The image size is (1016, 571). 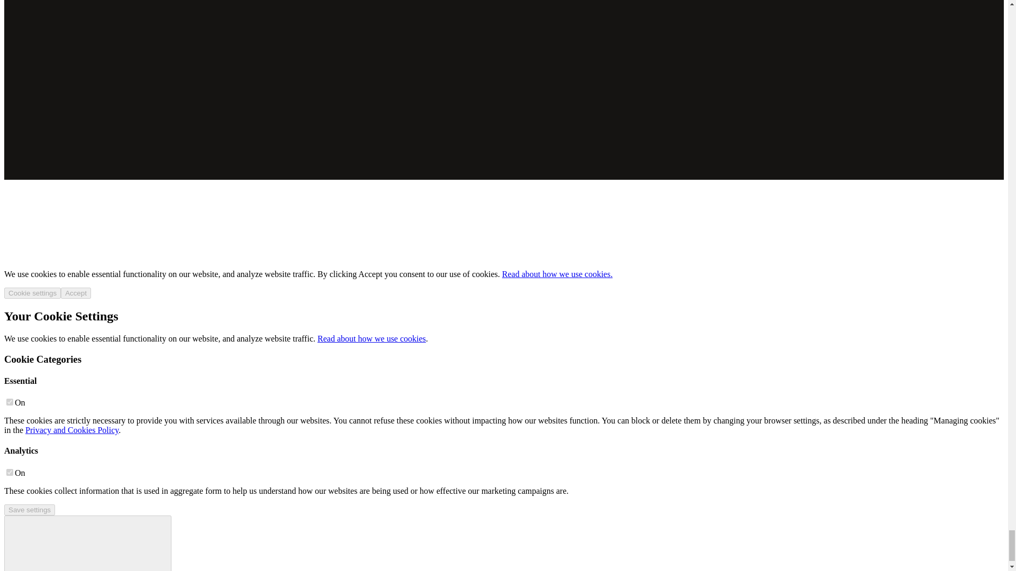 What do you see at coordinates (10, 472) in the screenshot?
I see `on` at bounding box center [10, 472].